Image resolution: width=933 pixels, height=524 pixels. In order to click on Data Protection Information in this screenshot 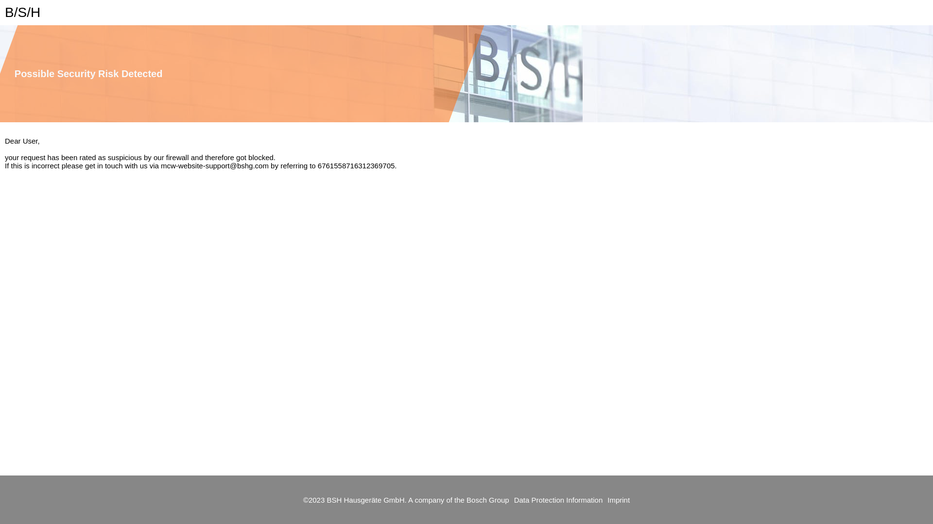, I will do `click(559, 500)`.